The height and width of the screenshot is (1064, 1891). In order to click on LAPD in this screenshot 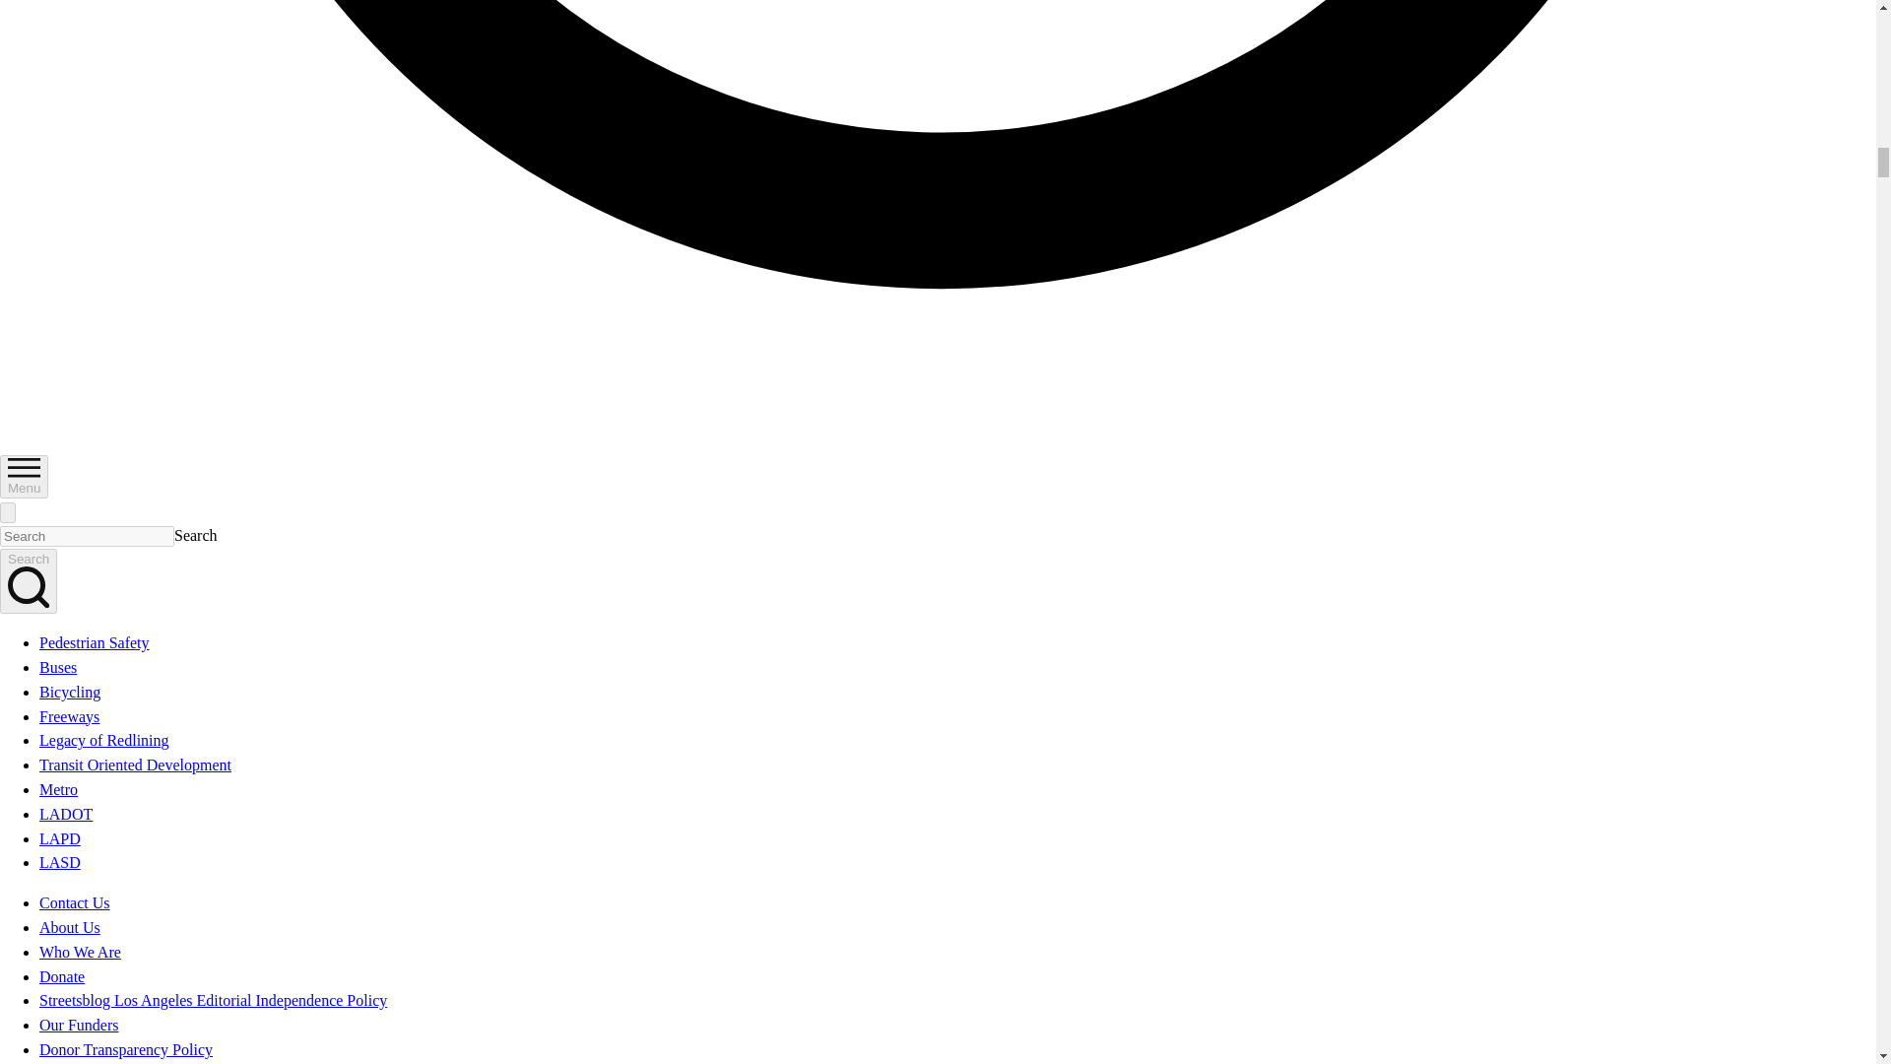, I will do `click(60, 838)`.